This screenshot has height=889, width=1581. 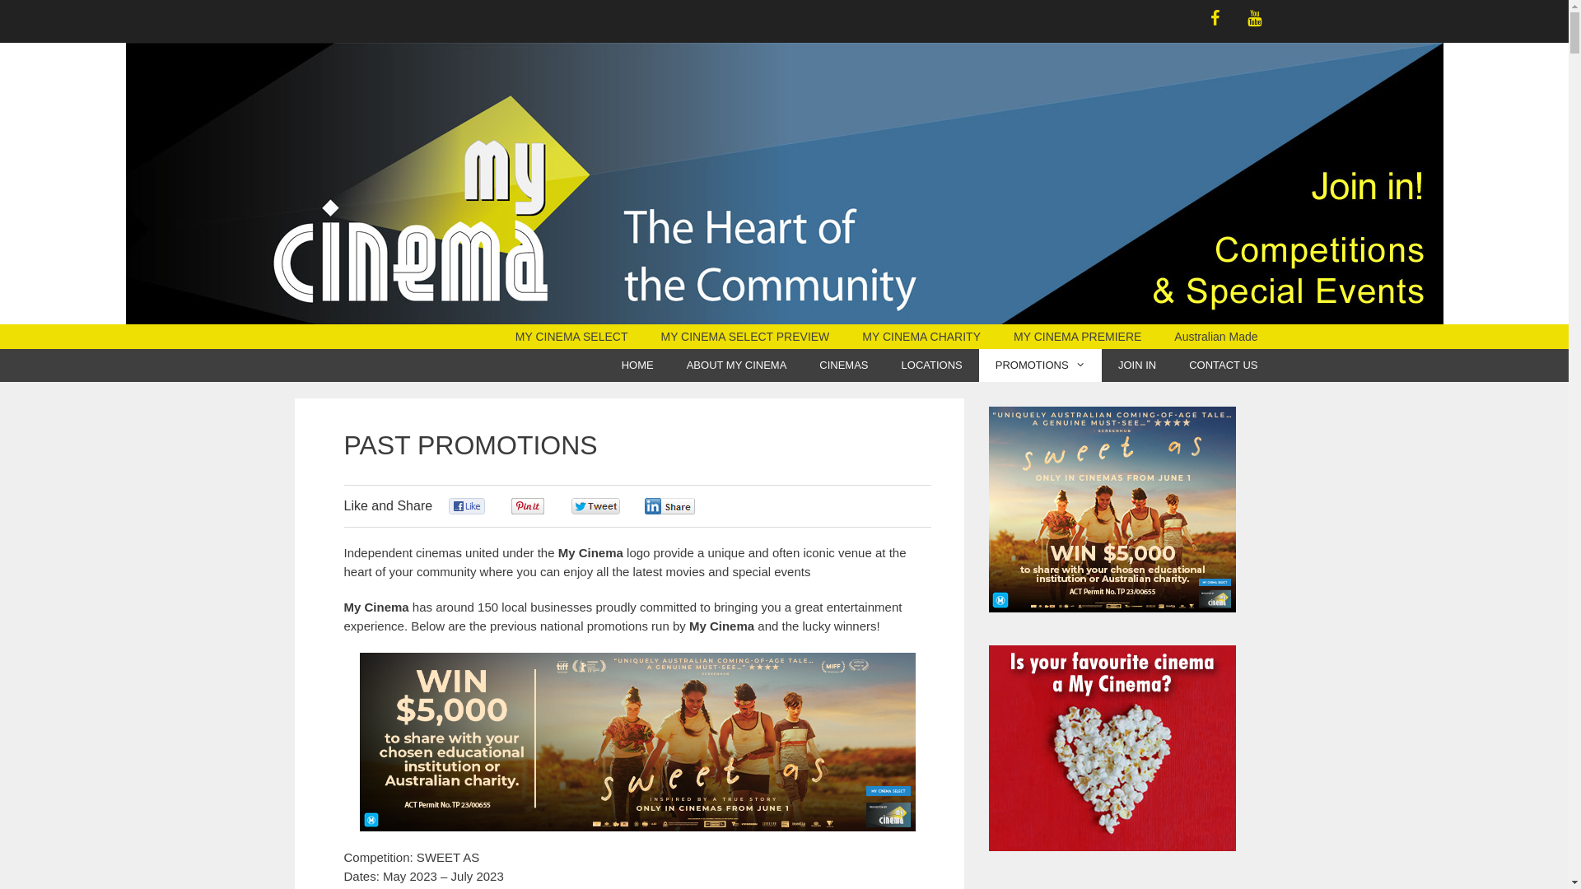 What do you see at coordinates (613, 507) in the screenshot?
I see `Be the first one to tweet this article!` at bounding box center [613, 507].